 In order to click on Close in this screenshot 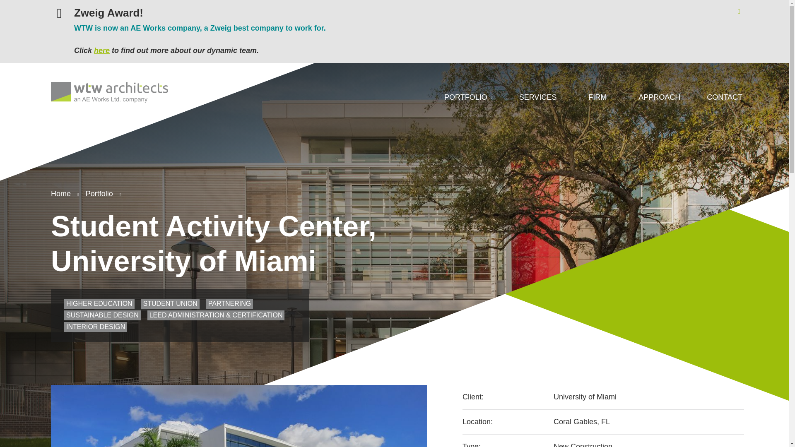, I will do `click(739, 12)`.